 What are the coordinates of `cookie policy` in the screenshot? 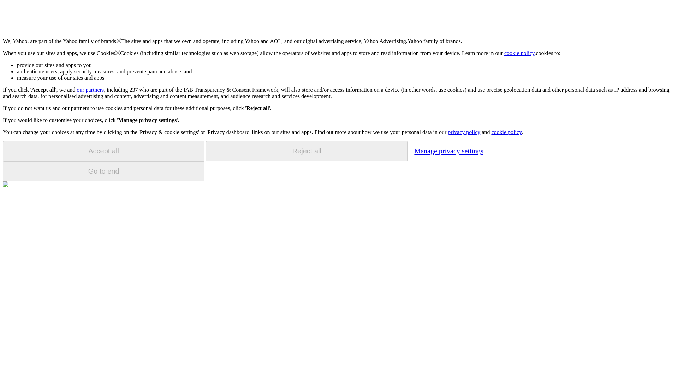 It's located at (519, 53).